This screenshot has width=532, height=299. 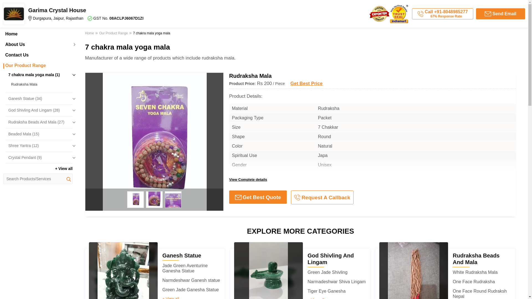 I want to click on Rudraksha Mala, so click(x=40, y=84).